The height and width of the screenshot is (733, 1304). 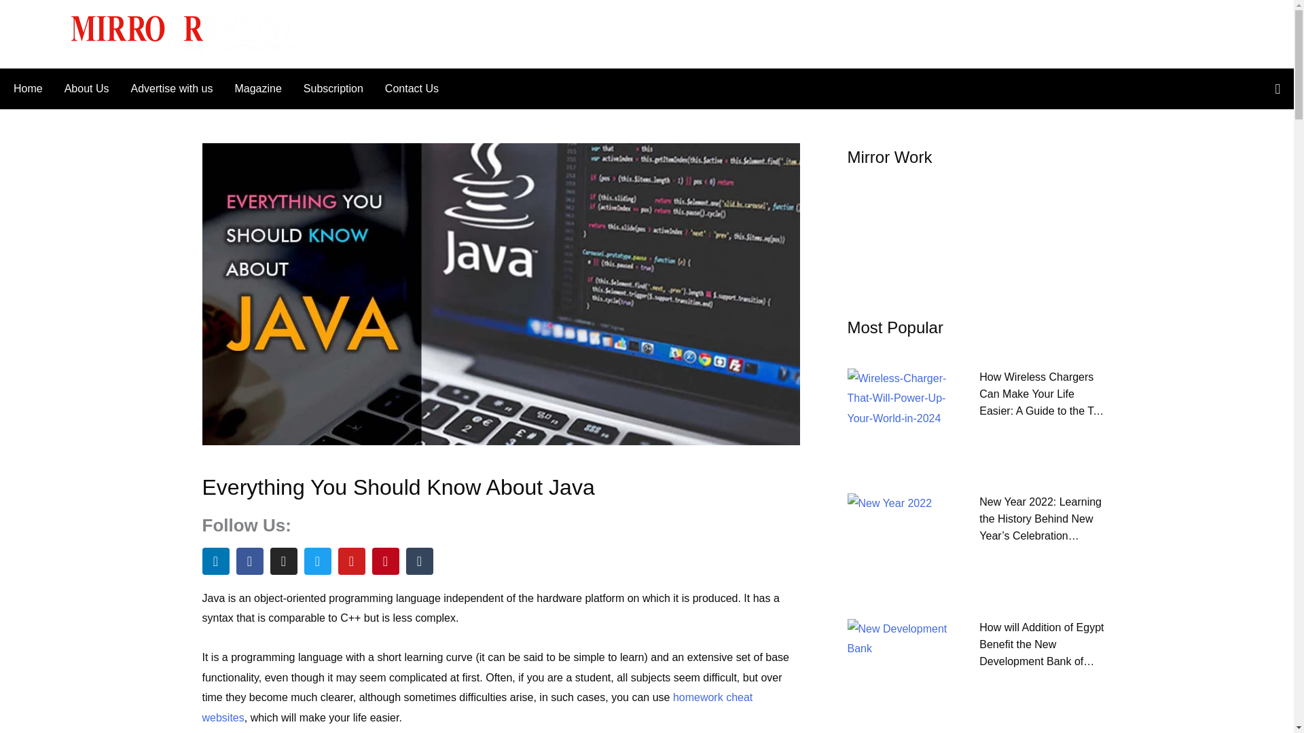 I want to click on Tumblr, so click(x=419, y=561).